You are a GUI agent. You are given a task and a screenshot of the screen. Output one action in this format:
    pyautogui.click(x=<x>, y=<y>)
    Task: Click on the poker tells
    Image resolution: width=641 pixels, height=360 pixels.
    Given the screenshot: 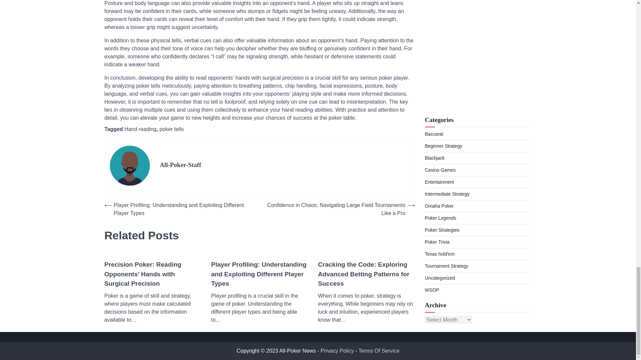 What is the action you would take?
    pyautogui.click(x=172, y=129)
    